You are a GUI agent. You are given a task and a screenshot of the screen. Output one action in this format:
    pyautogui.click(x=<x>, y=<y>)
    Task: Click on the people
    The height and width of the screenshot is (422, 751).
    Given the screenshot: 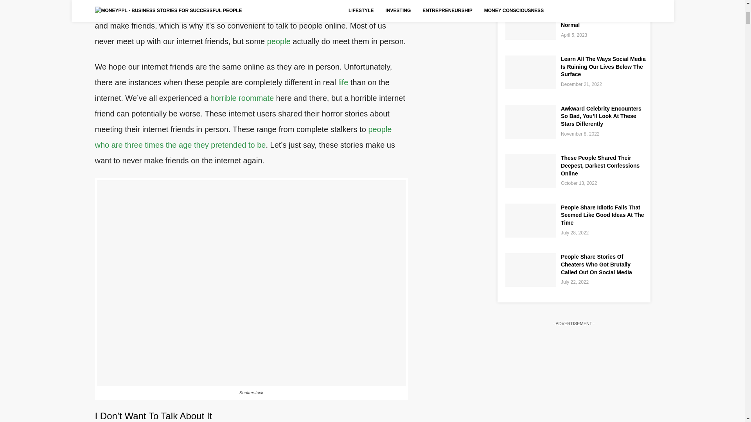 What is the action you would take?
    pyautogui.click(x=279, y=41)
    